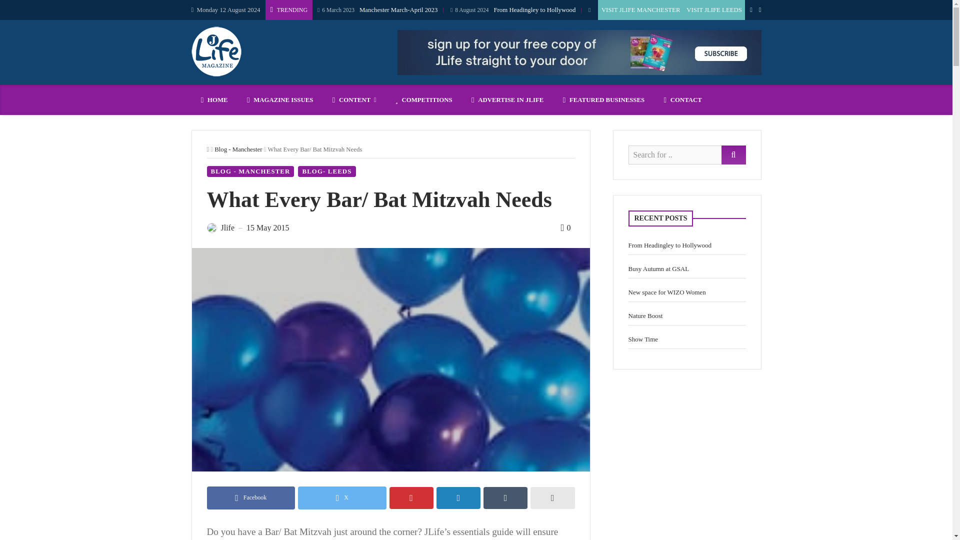 This screenshot has width=960, height=540. What do you see at coordinates (645, 10) in the screenshot?
I see `BLOG - MANCHESTER` at bounding box center [645, 10].